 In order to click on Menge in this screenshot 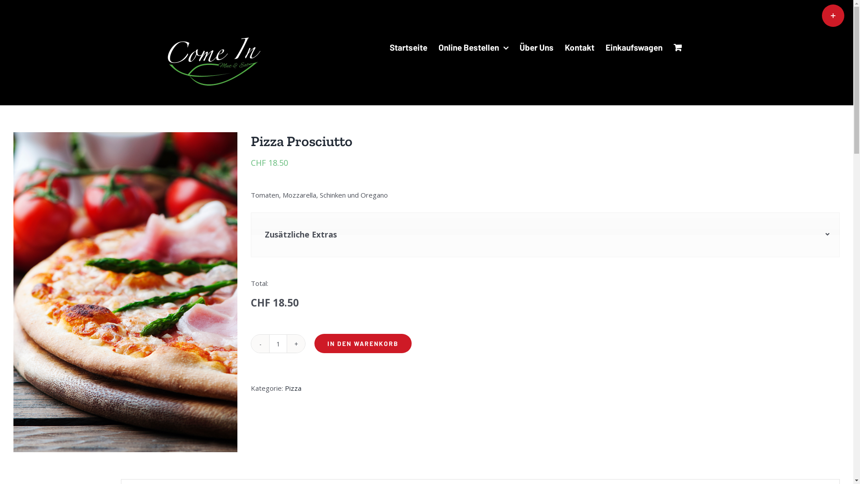, I will do `click(278, 344)`.